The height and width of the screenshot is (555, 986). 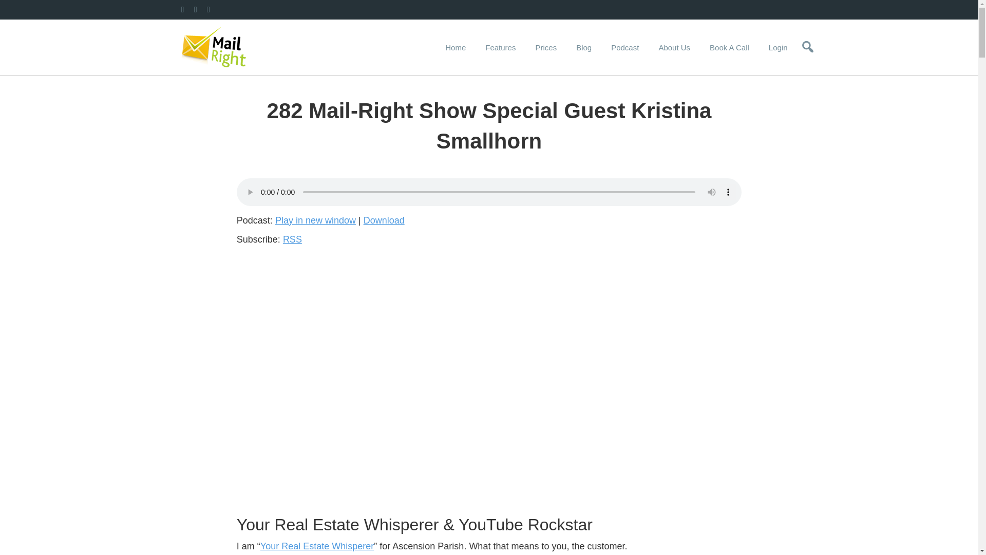 I want to click on About Us, so click(x=674, y=47).